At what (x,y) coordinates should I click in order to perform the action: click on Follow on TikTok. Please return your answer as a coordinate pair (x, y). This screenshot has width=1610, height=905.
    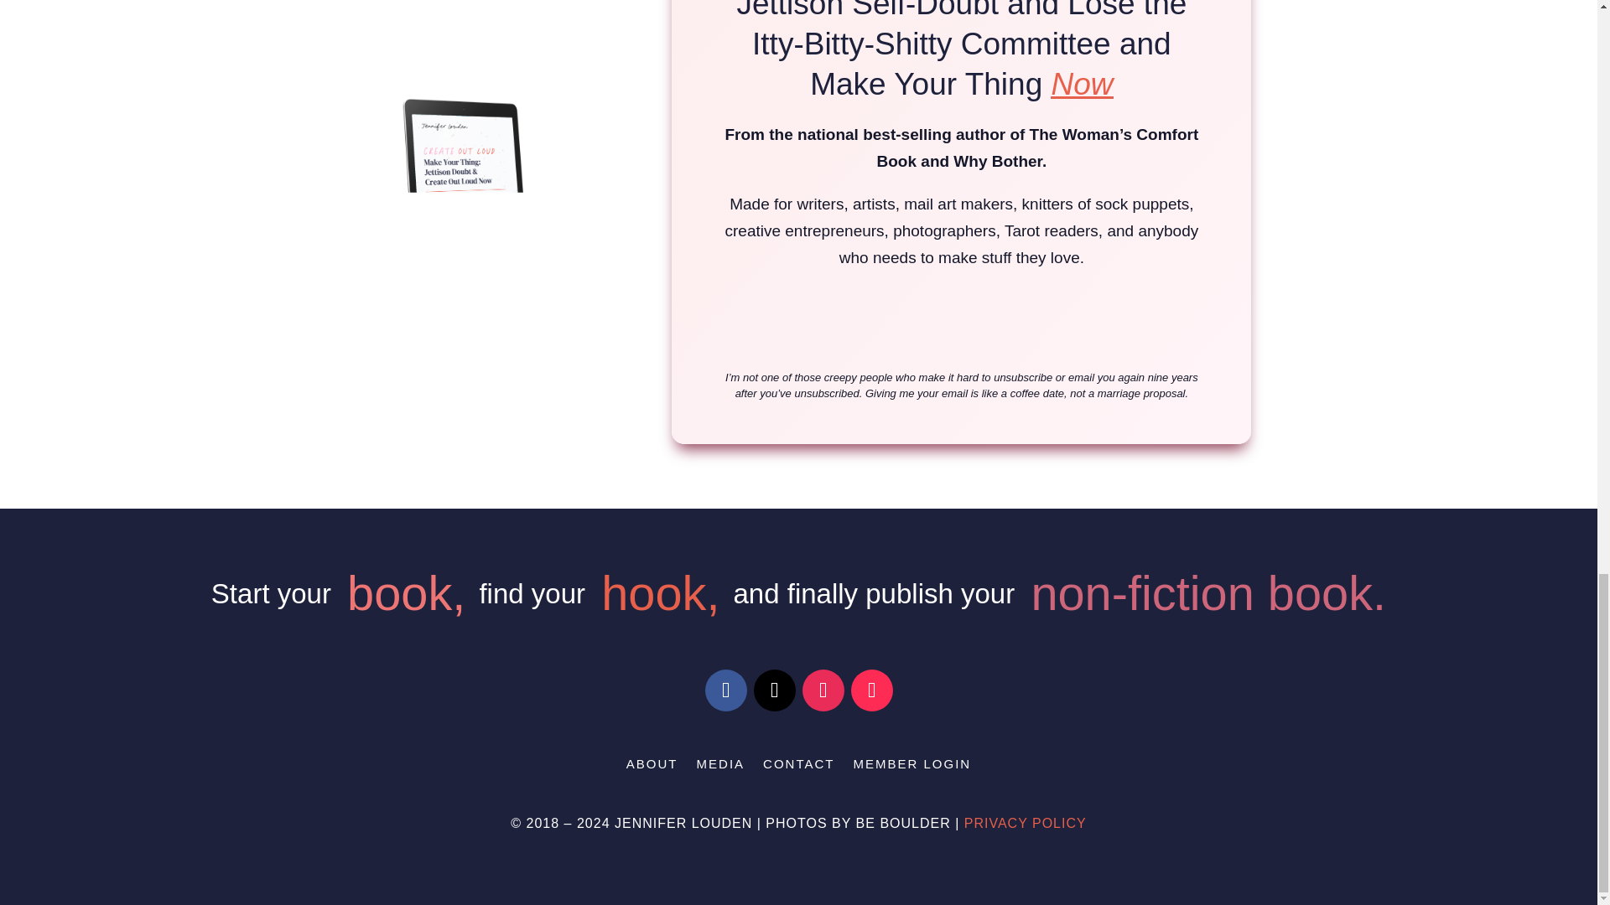
    Looking at the image, I should click on (870, 690).